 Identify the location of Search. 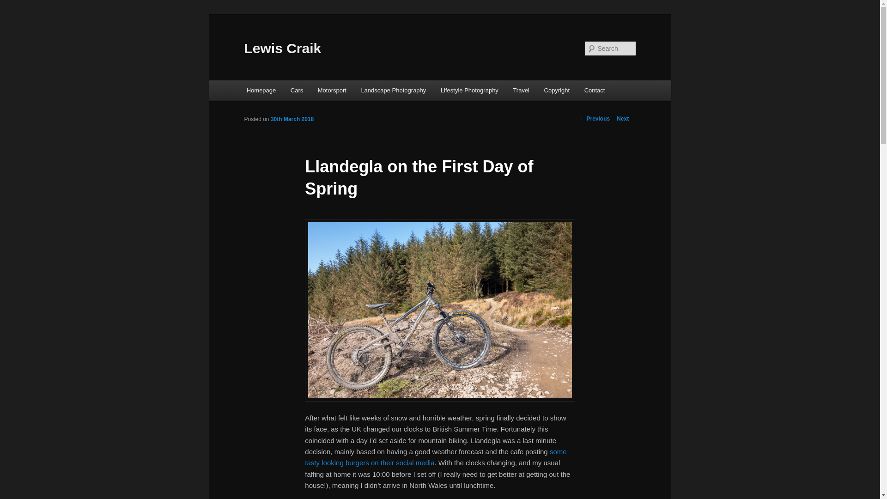
(15, 5).